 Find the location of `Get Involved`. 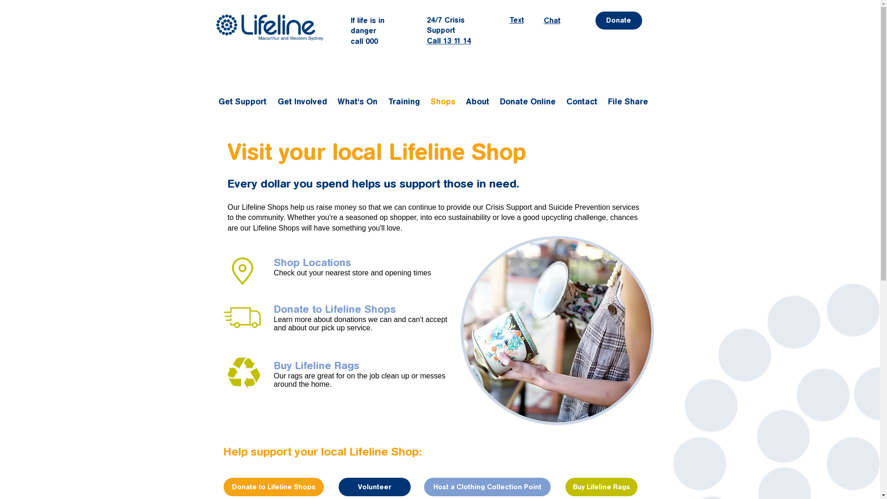

Get Involved is located at coordinates (303, 102).